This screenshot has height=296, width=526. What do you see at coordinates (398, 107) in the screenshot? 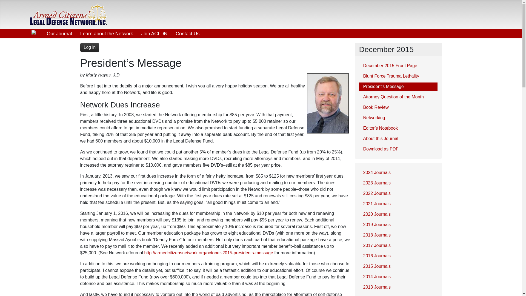
I see `Book Review` at bounding box center [398, 107].